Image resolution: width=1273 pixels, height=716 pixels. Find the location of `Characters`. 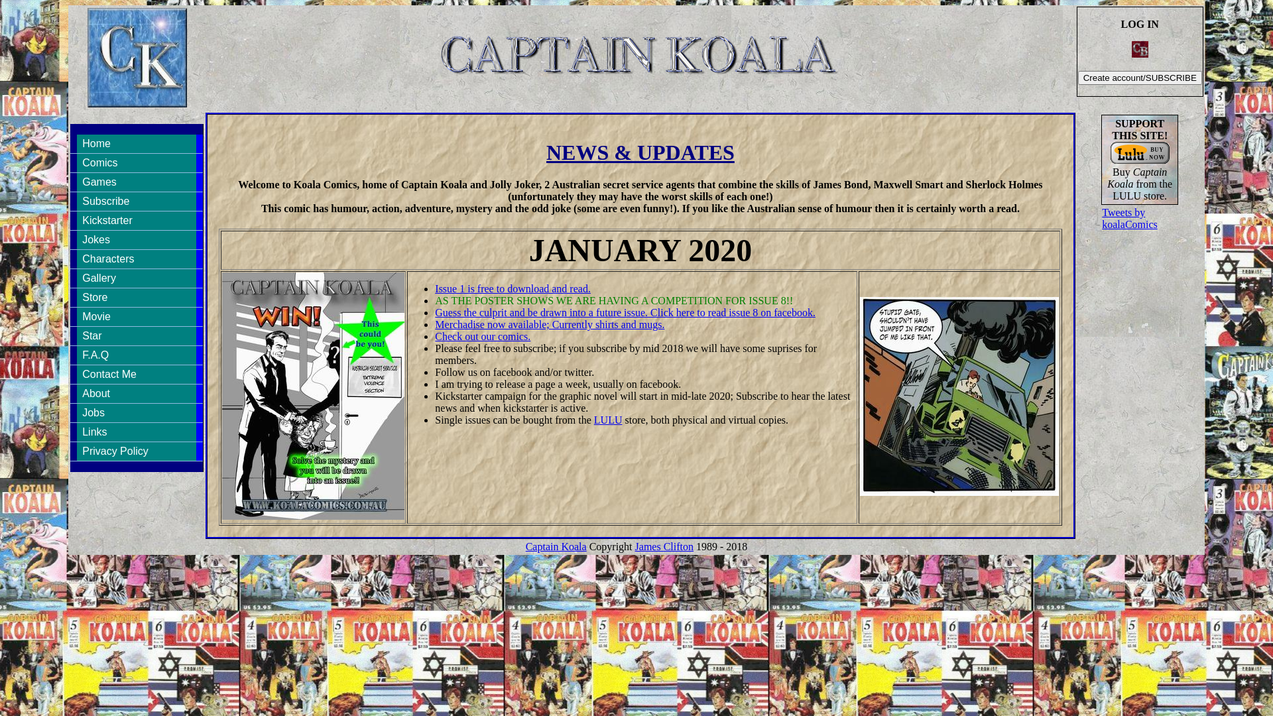

Characters is located at coordinates (137, 259).